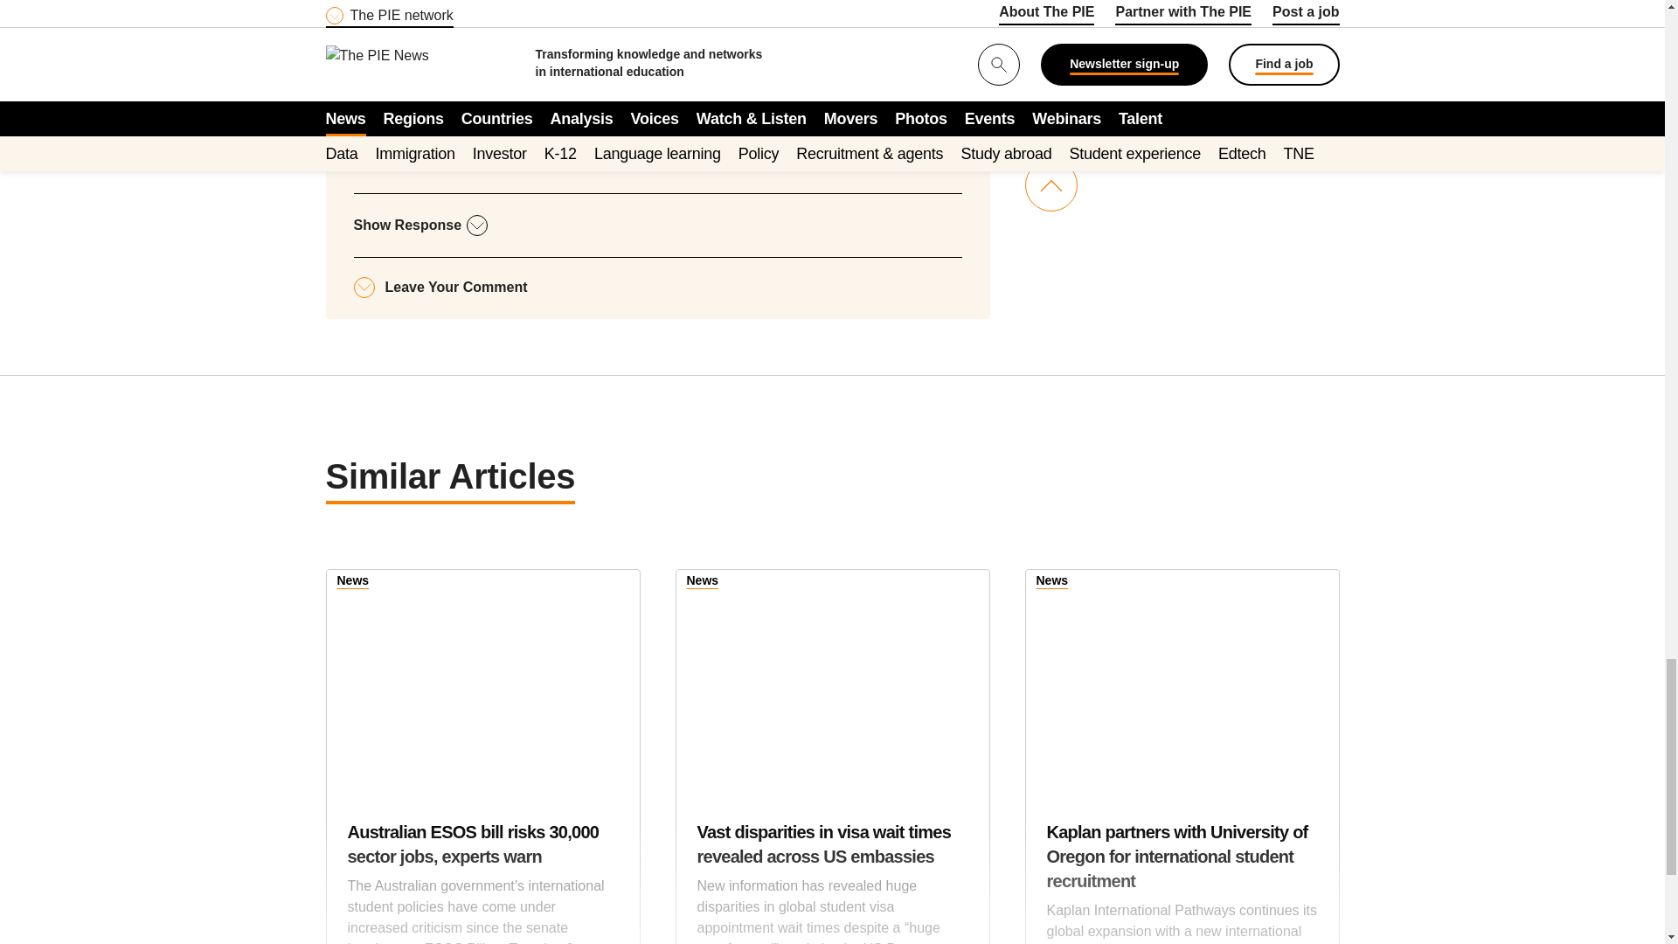 The image size is (1678, 944). What do you see at coordinates (482, 678) in the screenshot?
I see `Australian ESOS bill risks 30,000 sector jobs, experts warn` at bounding box center [482, 678].